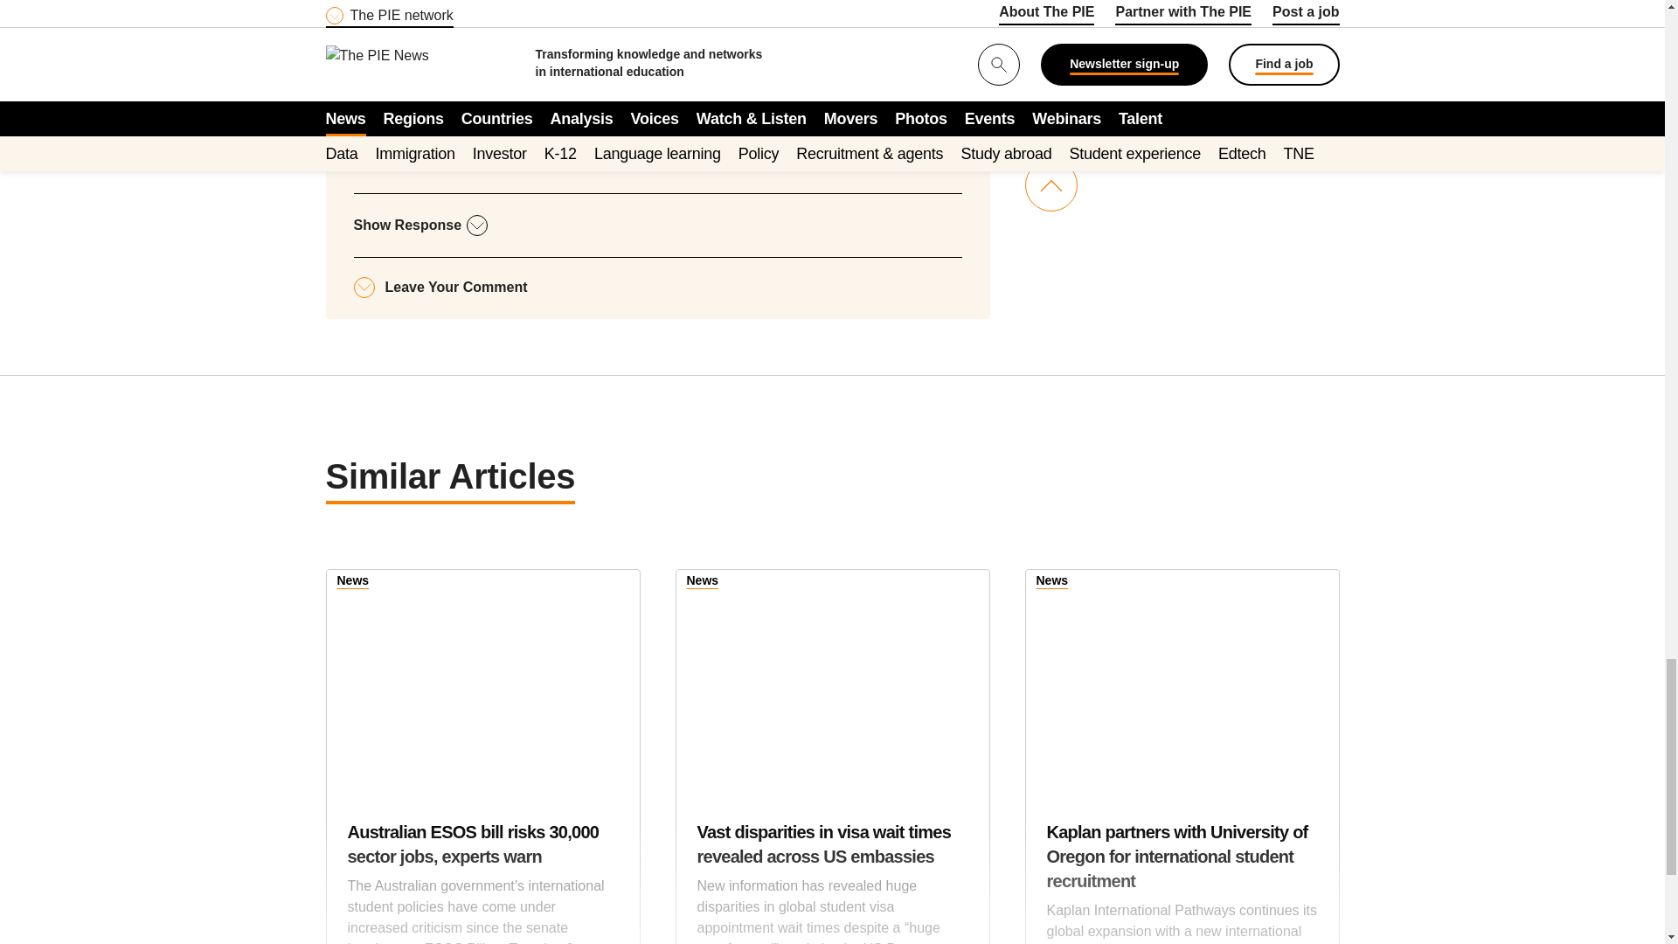 The image size is (1678, 944). What do you see at coordinates (482, 678) in the screenshot?
I see `Australian ESOS bill risks 30,000 sector jobs, experts warn` at bounding box center [482, 678].